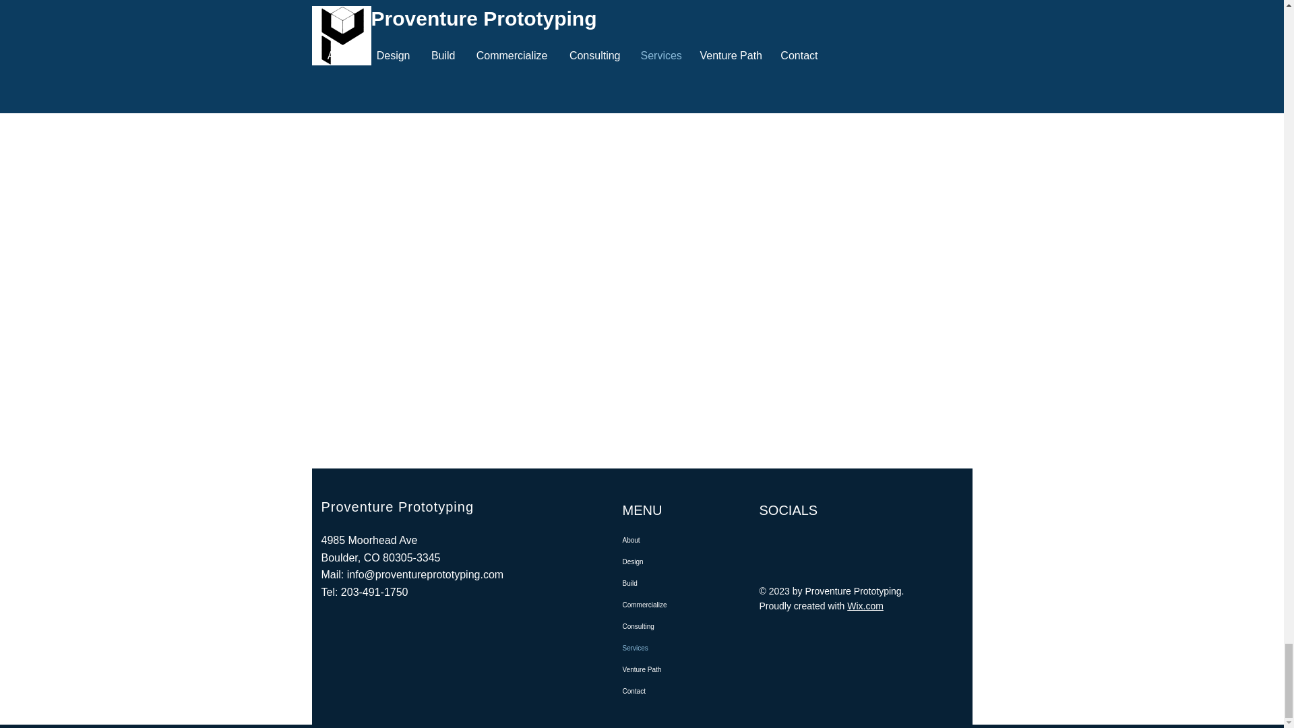  I want to click on Contact, so click(685, 692).